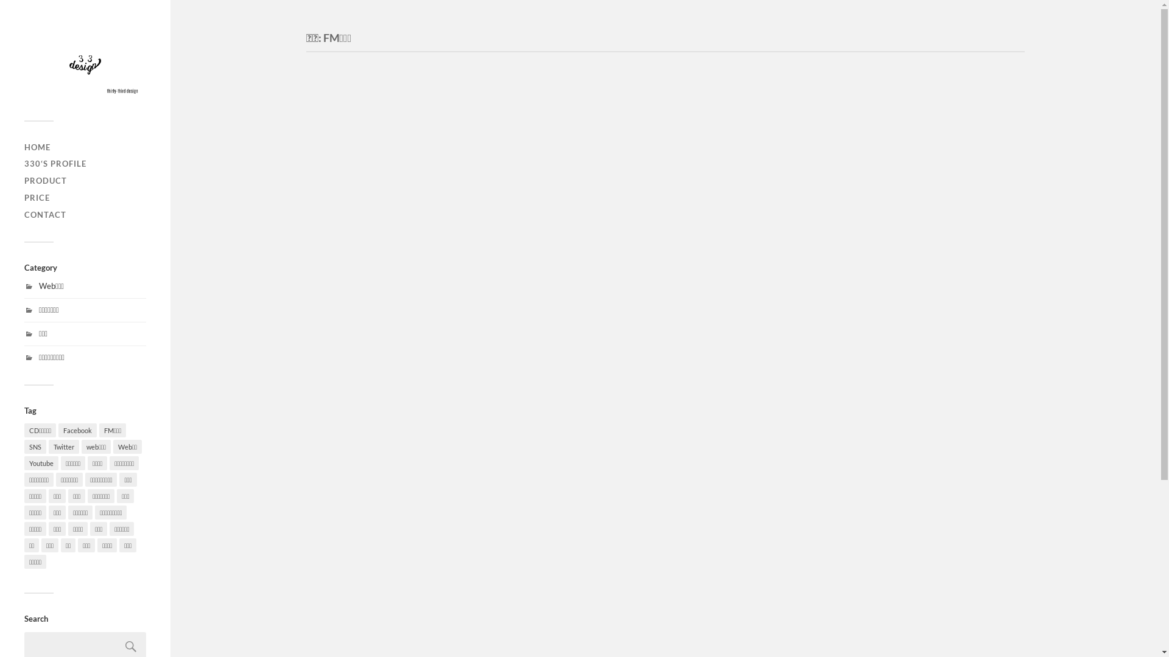  I want to click on Youtube, so click(41, 464).